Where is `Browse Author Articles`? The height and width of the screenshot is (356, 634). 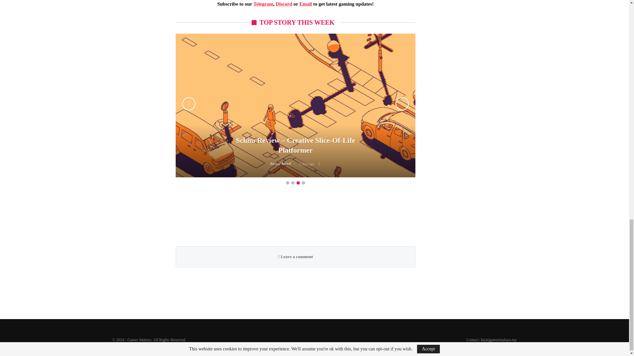 Browse Author Articles is located at coordinates (284, 164).